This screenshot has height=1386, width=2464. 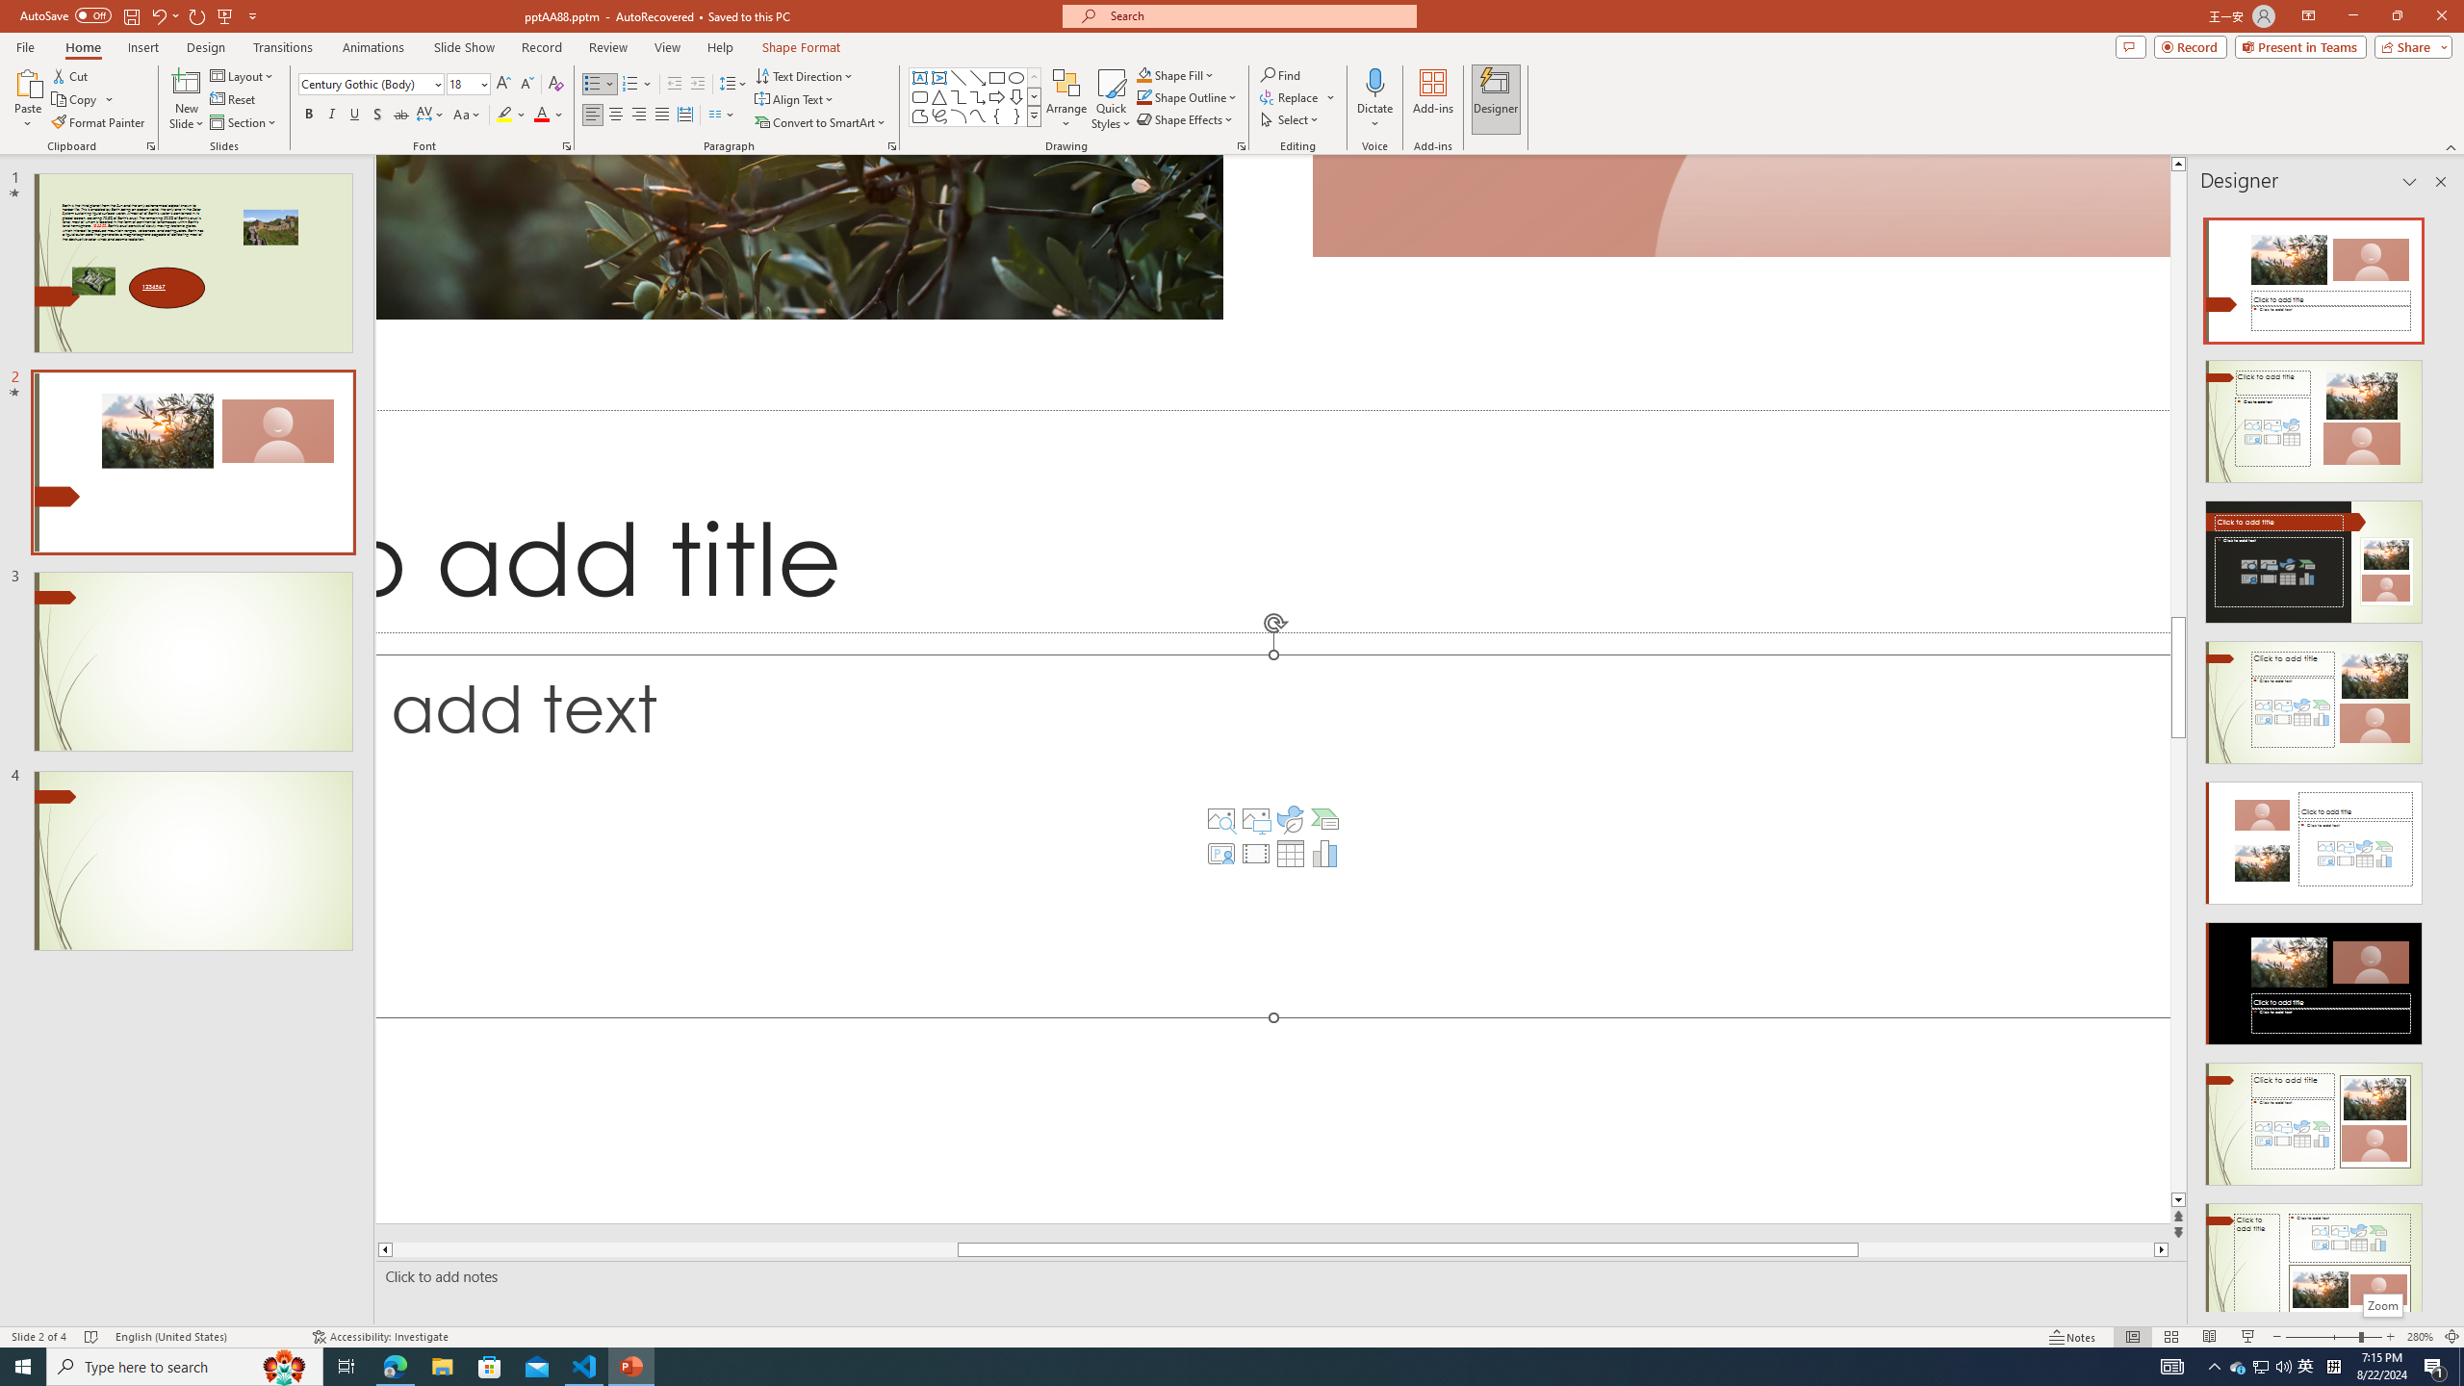 I want to click on AutoSave, so click(x=65, y=15).